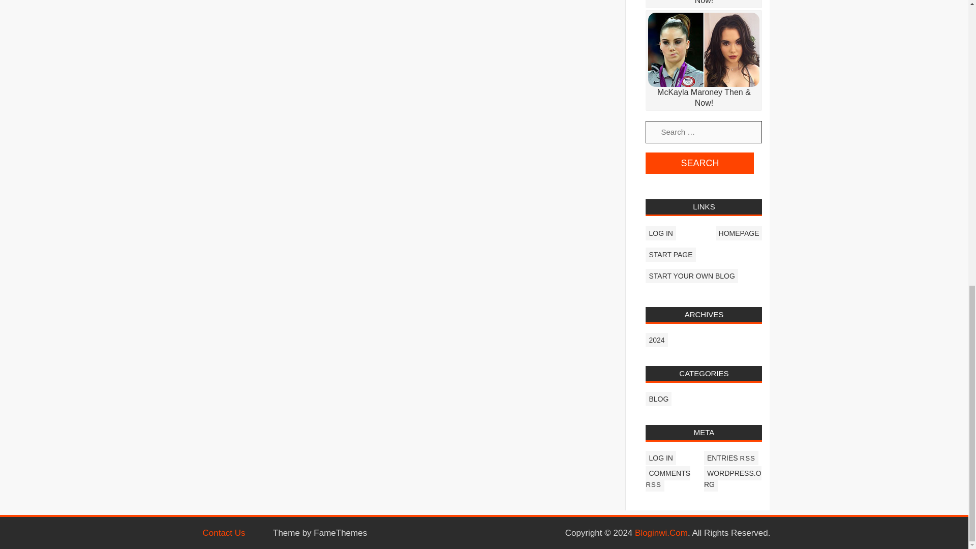 Image resolution: width=976 pixels, height=549 pixels. Describe the element at coordinates (656, 340) in the screenshot. I see `2024` at that location.